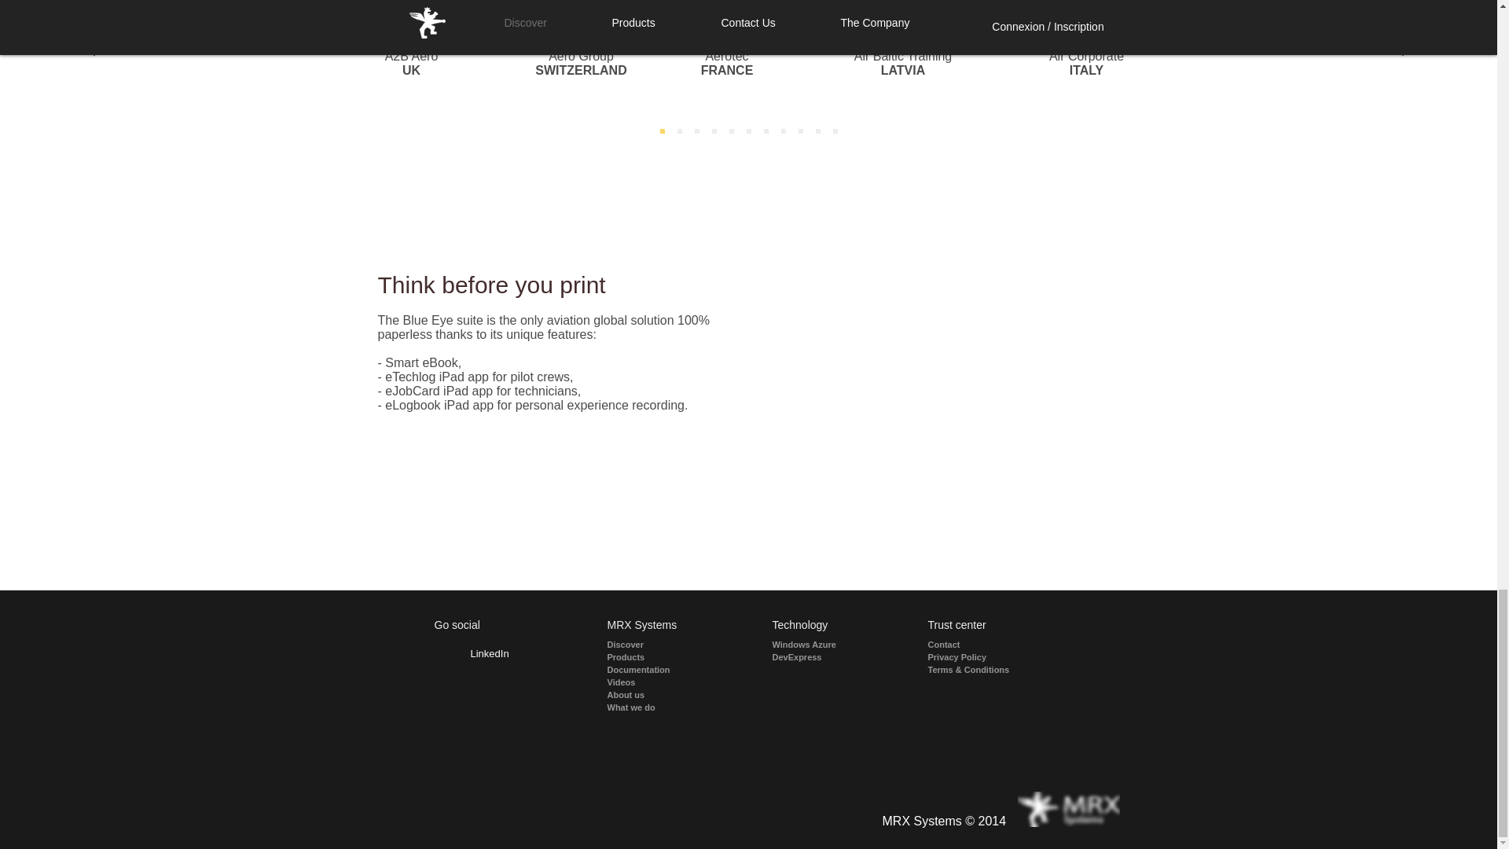  I want to click on About us, so click(652, 695).